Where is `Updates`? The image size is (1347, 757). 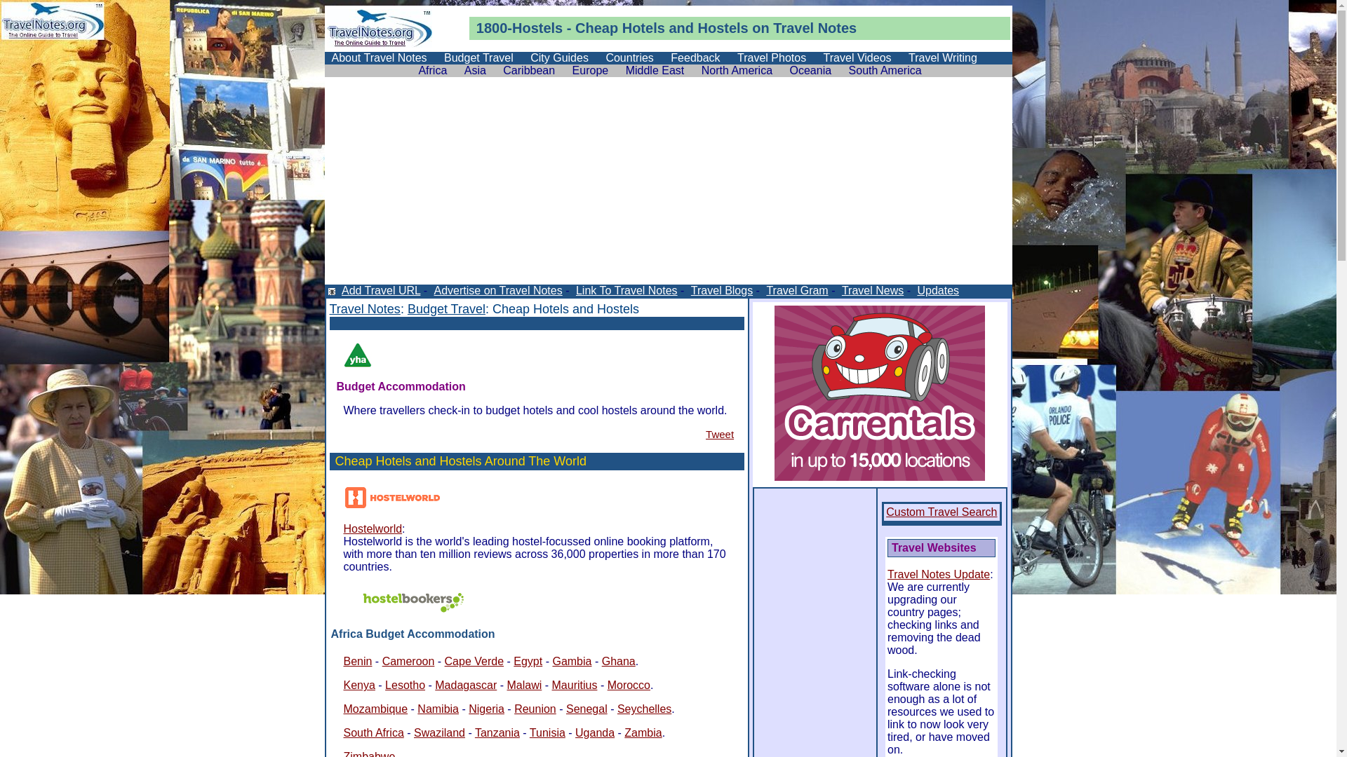
Updates is located at coordinates (937, 290).